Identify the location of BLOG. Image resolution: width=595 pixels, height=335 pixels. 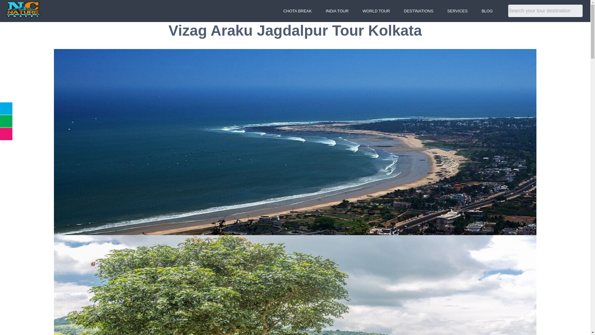
(487, 11).